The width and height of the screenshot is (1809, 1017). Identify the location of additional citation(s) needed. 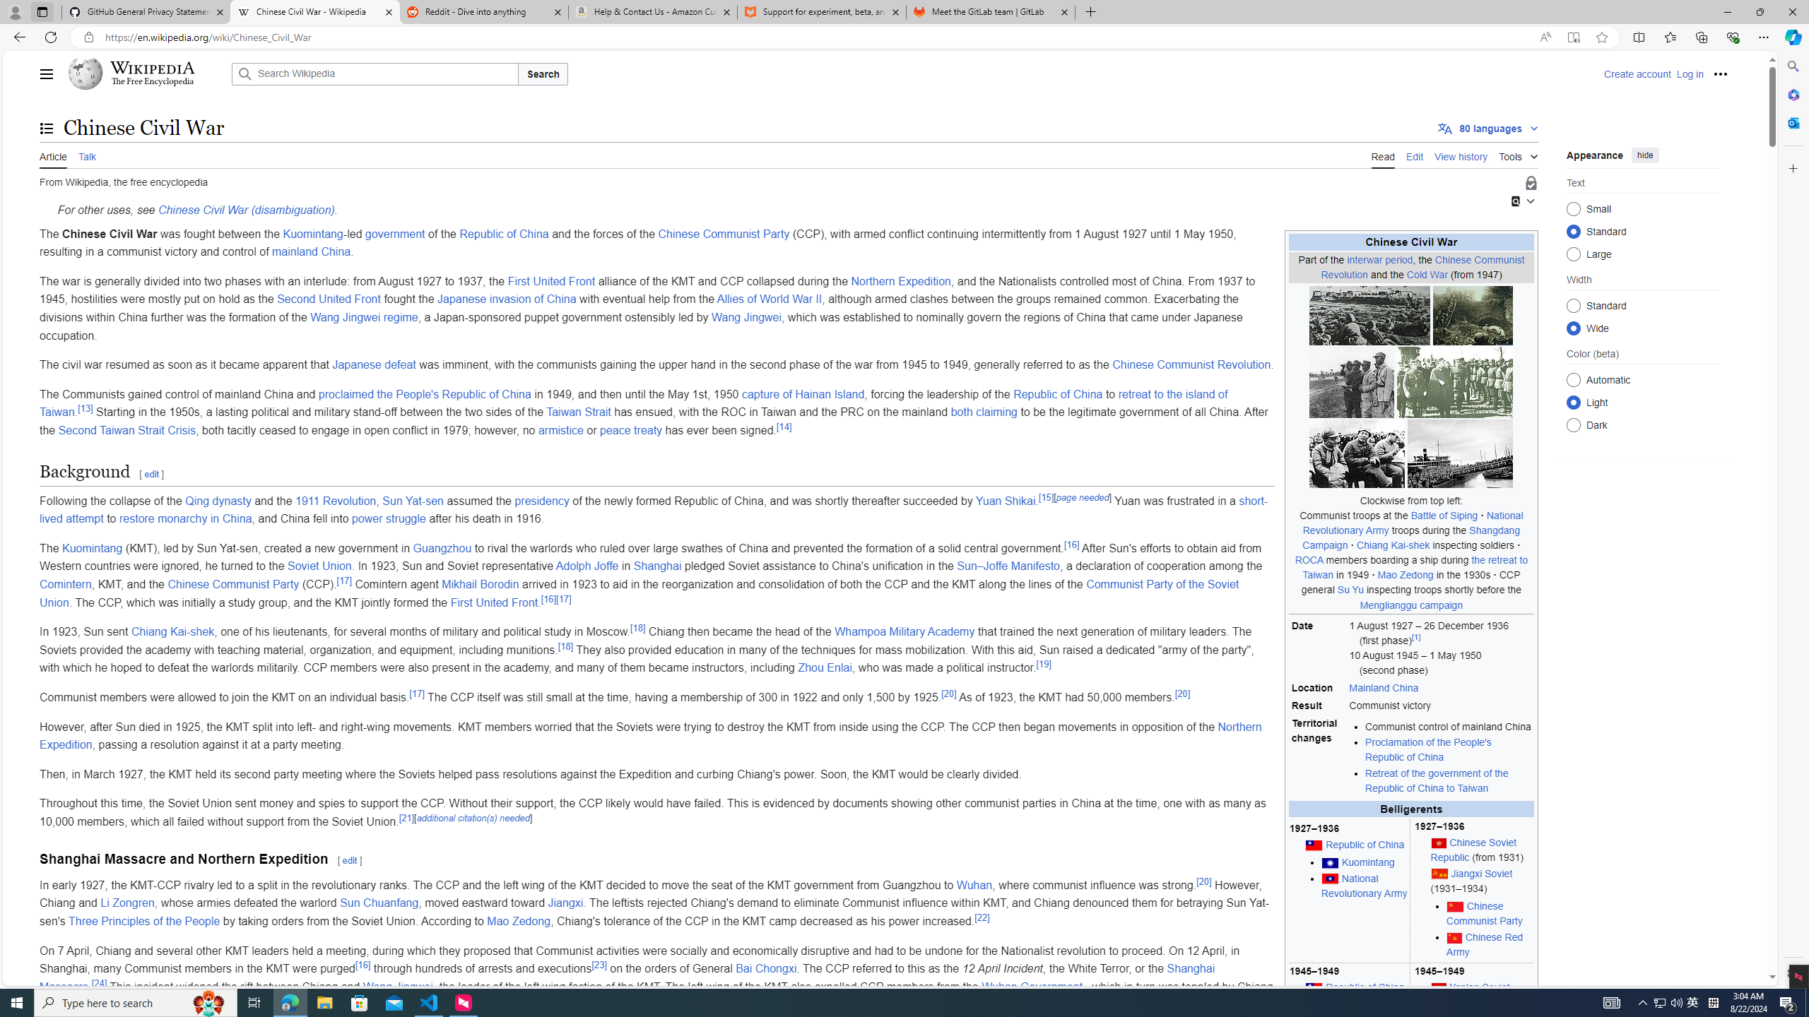
(473, 818).